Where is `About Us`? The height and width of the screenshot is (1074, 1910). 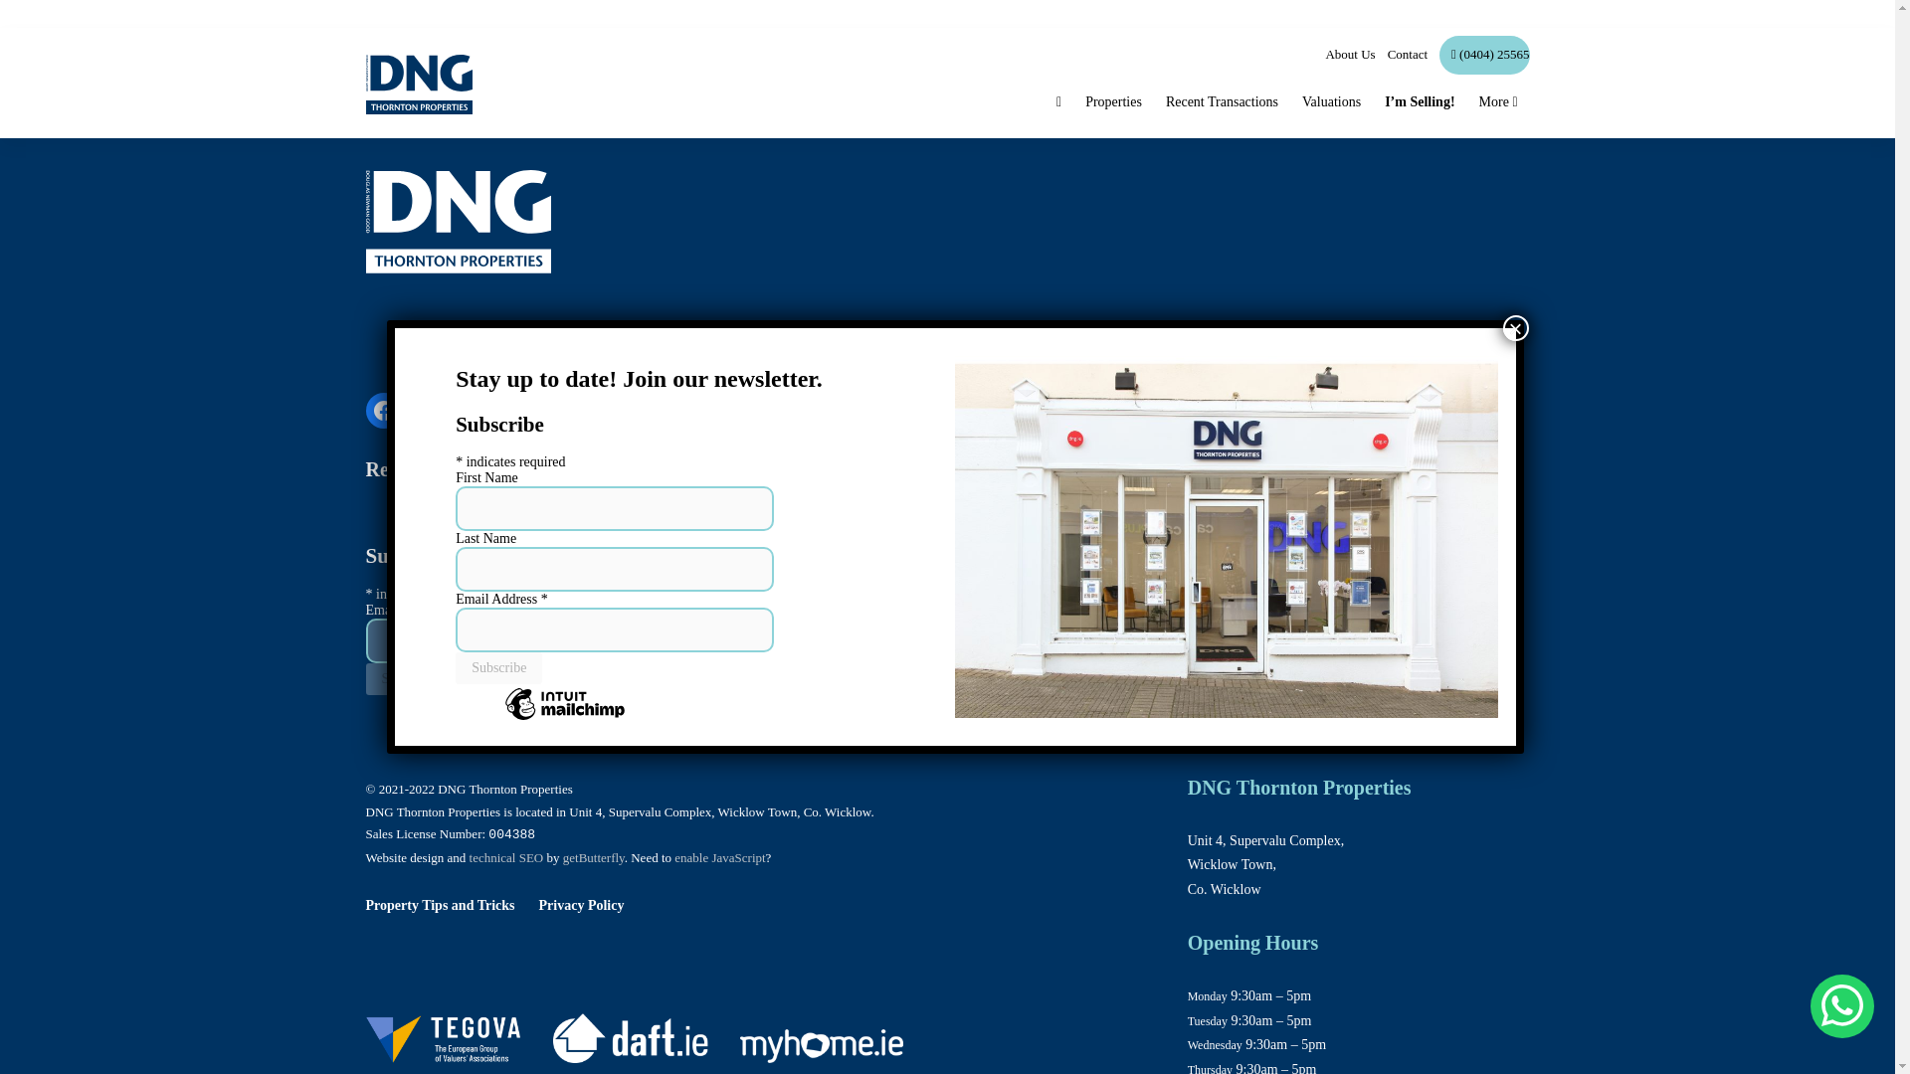 About Us is located at coordinates (1344, 54).